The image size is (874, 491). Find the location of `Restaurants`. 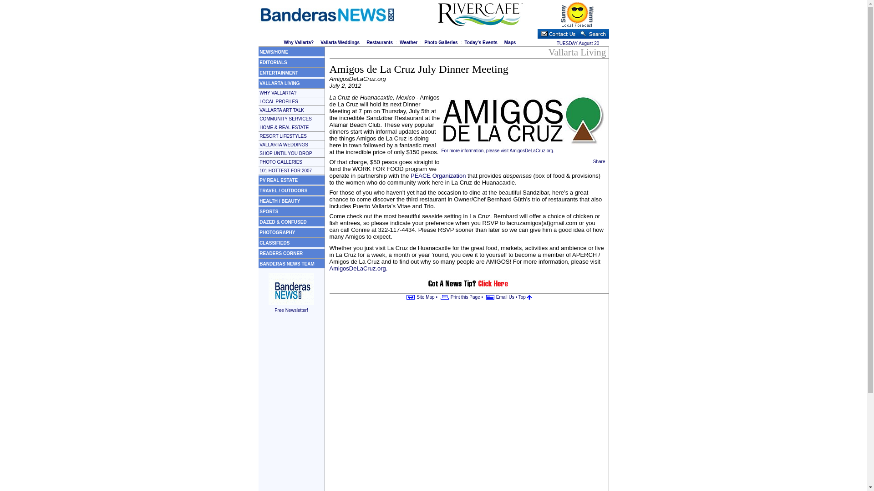

Restaurants is located at coordinates (379, 42).